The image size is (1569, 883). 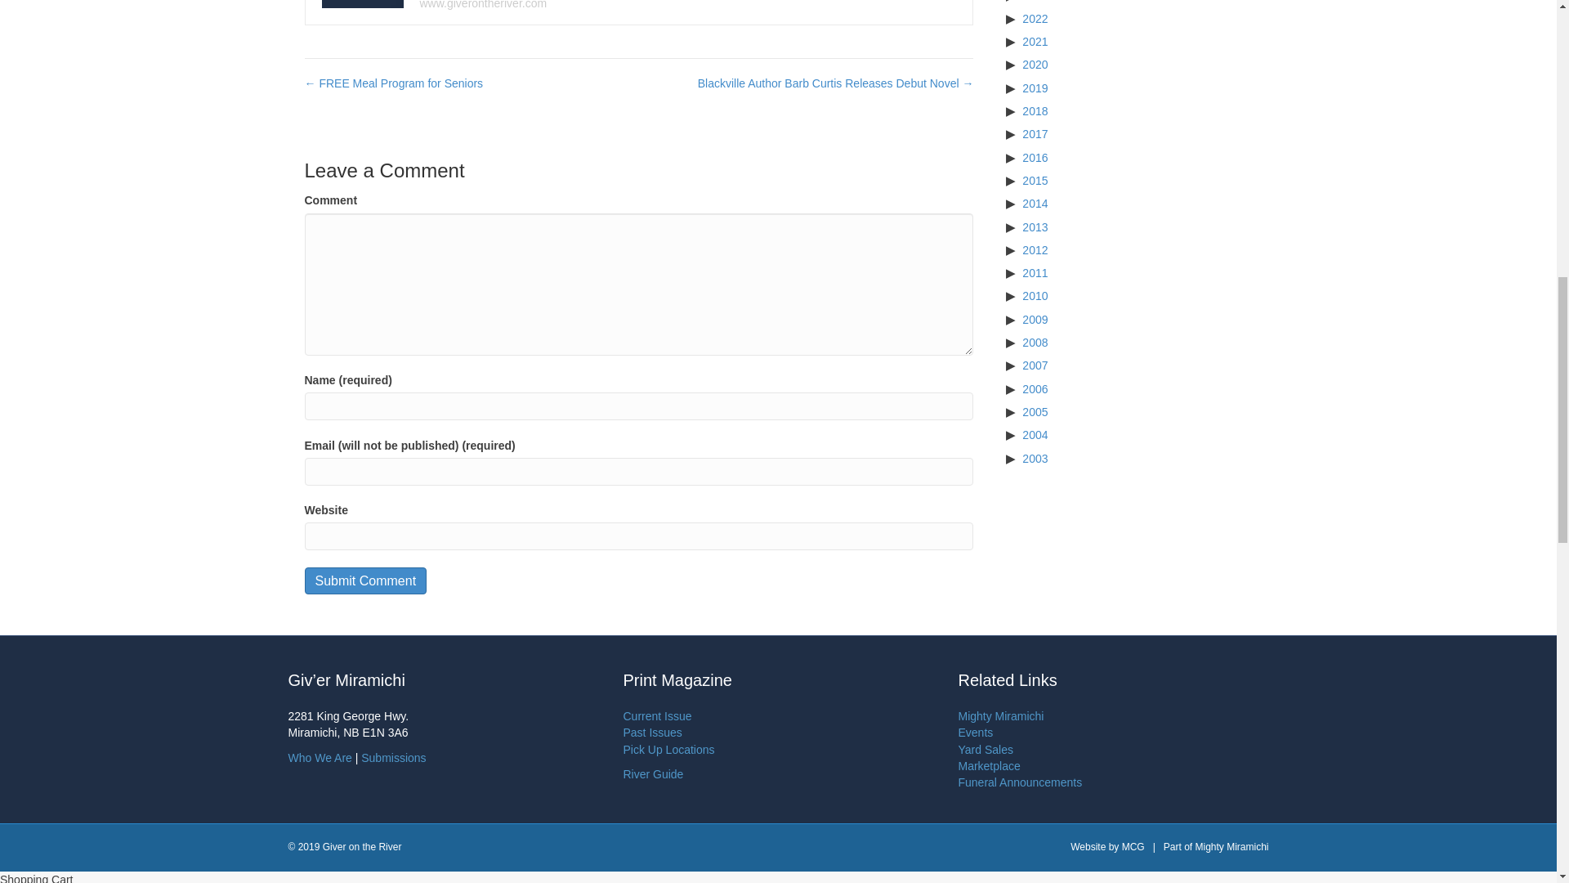 I want to click on Submit Comment, so click(x=365, y=580).